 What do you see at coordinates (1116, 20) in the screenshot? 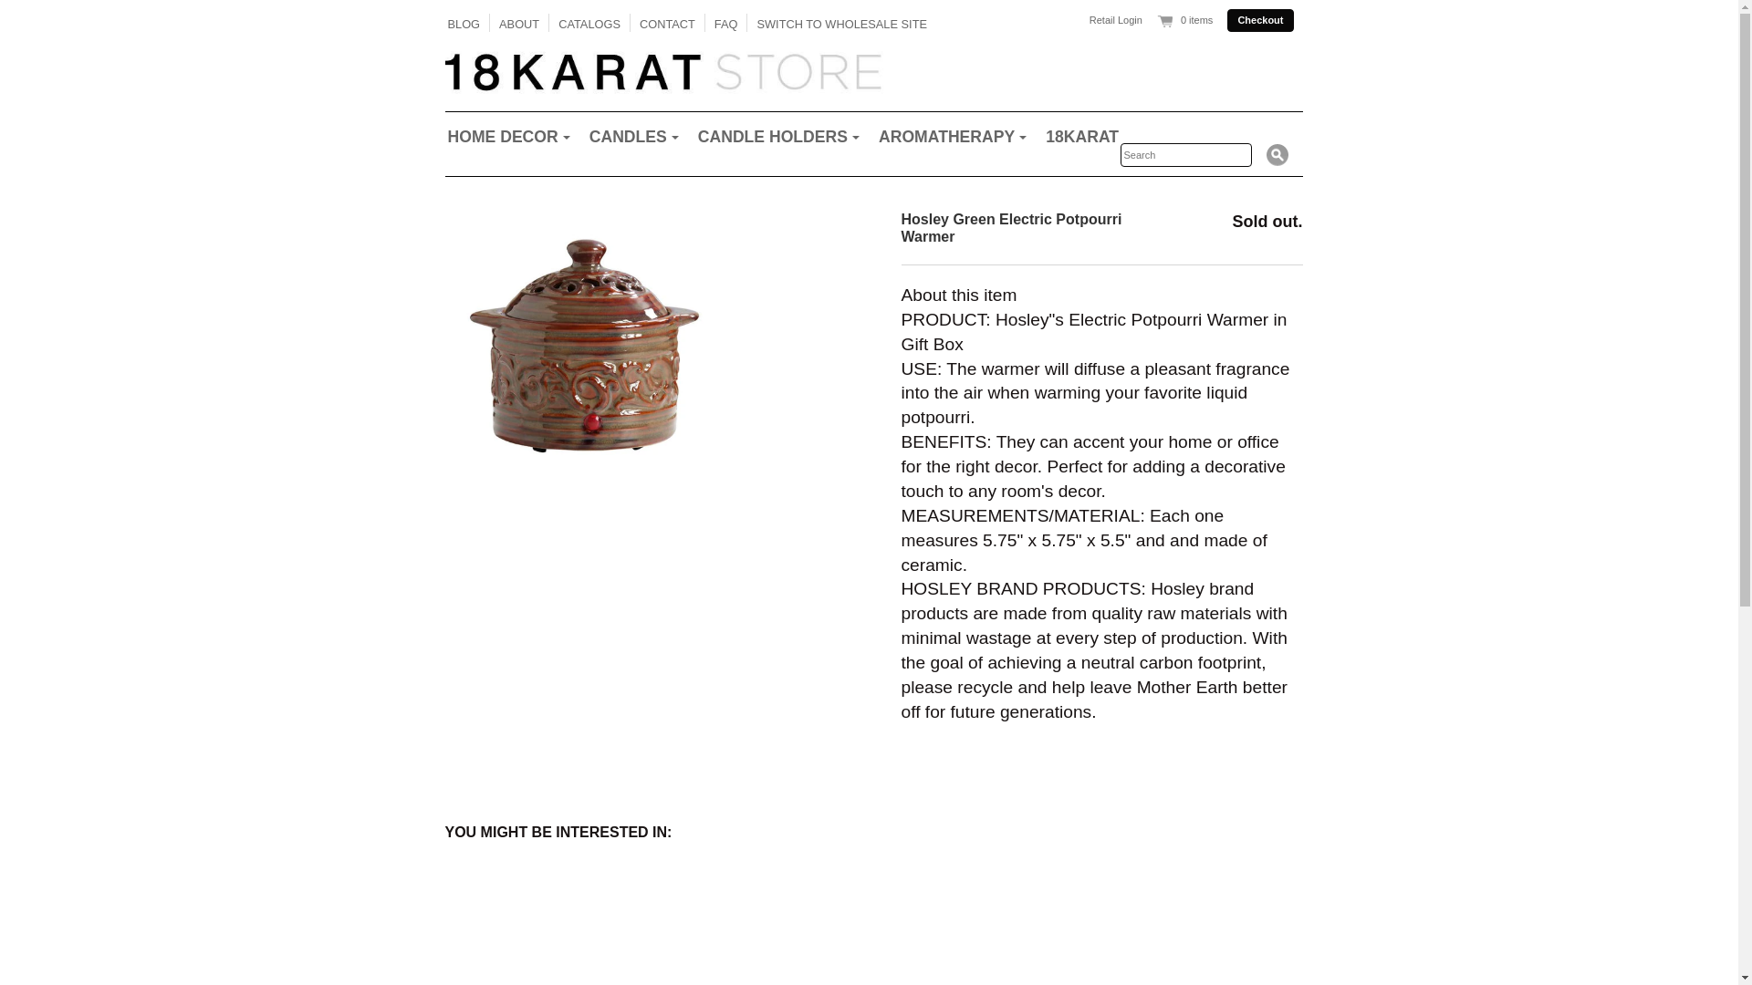
I see `Retail Login` at bounding box center [1116, 20].